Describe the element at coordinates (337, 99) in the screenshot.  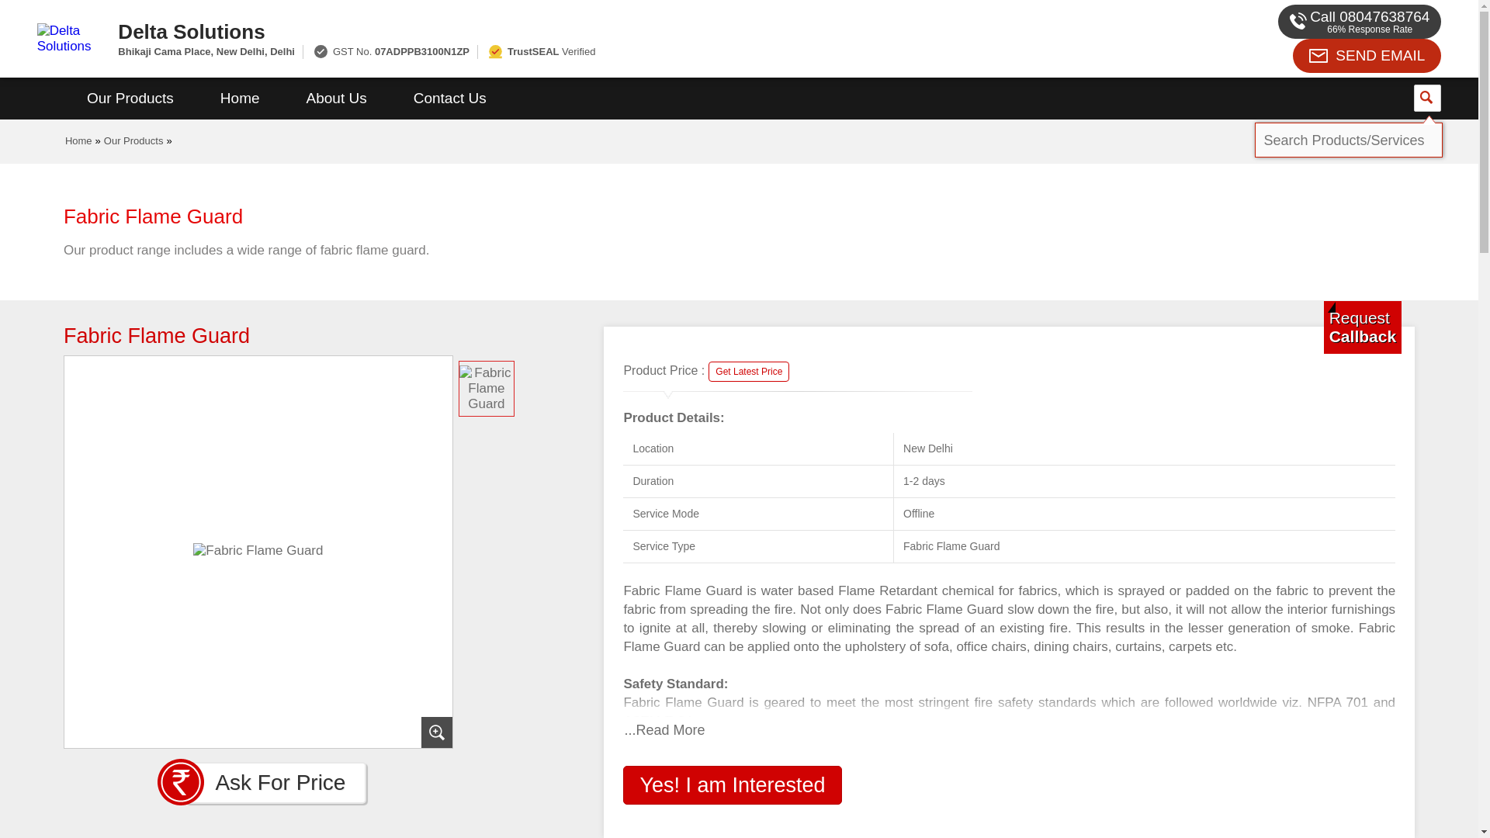
I see `About Us` at that location.